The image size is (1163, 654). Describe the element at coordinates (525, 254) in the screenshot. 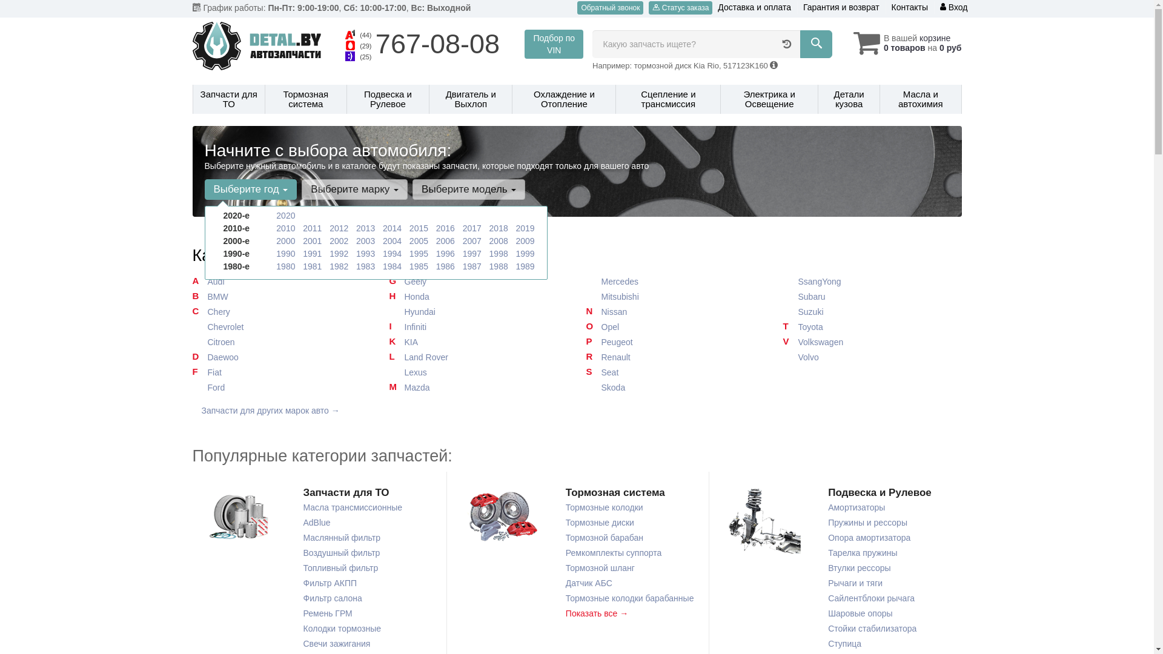

I see `1999` at that location.